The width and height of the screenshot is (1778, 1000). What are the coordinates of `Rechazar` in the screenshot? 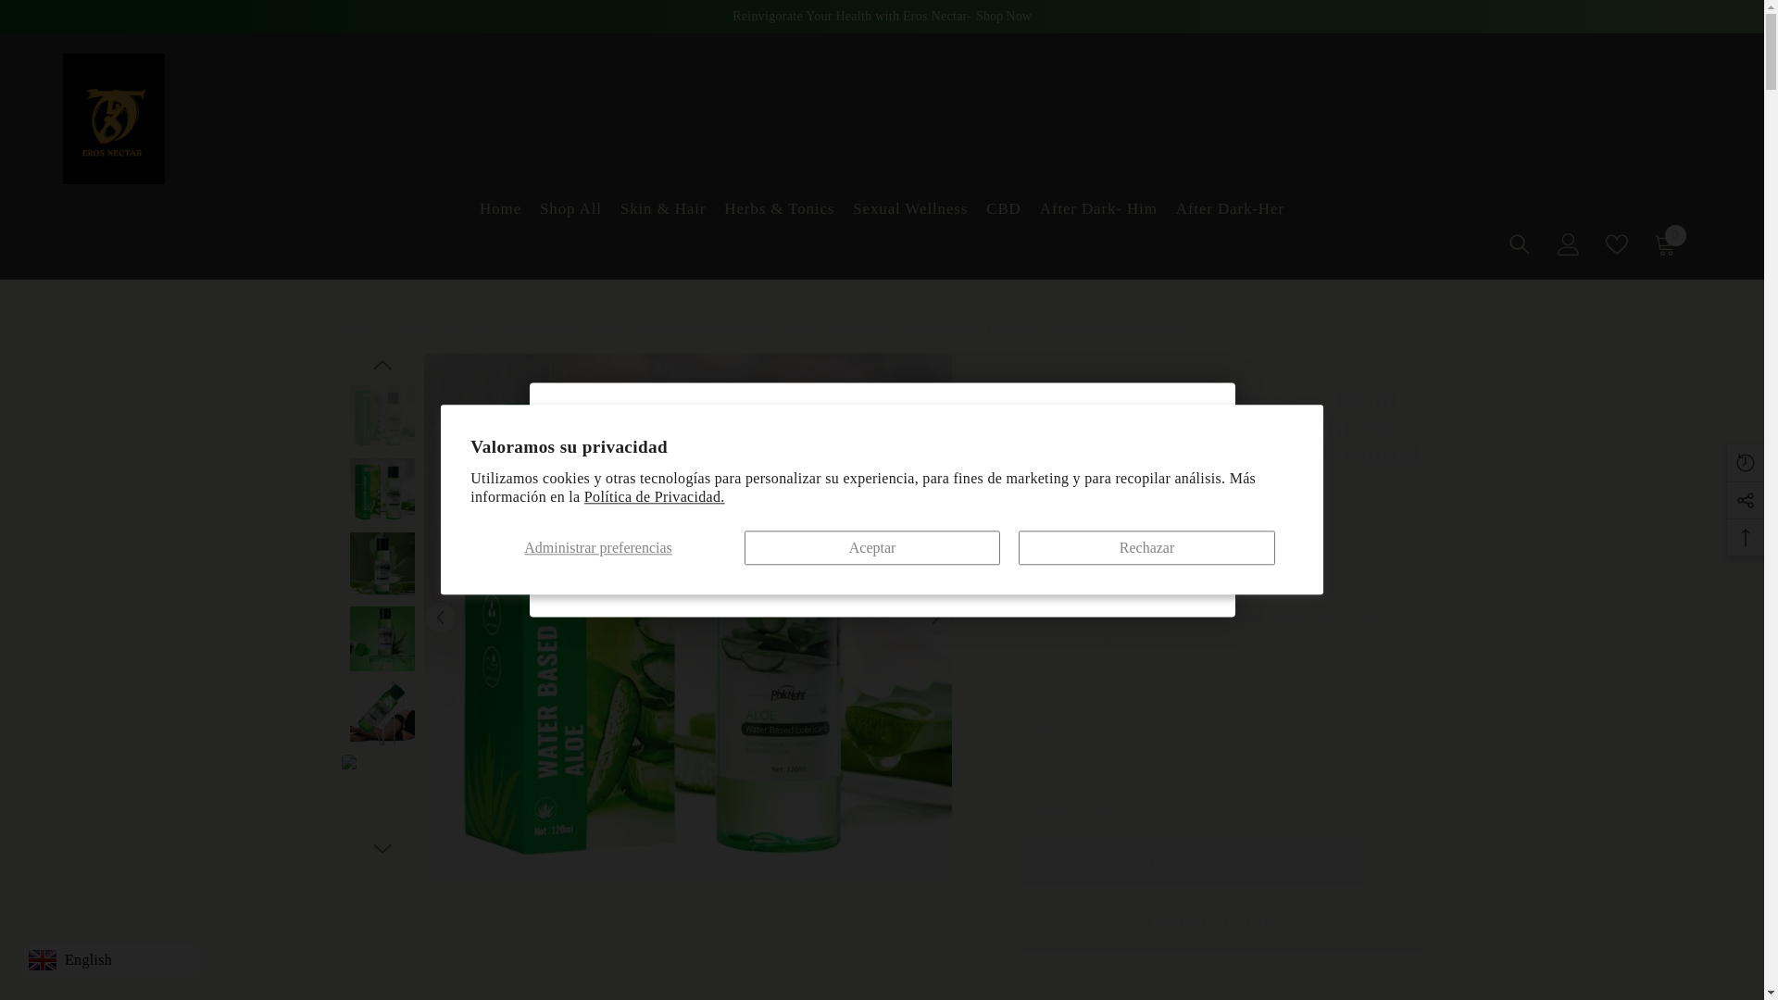 It's located at (1146, 548).